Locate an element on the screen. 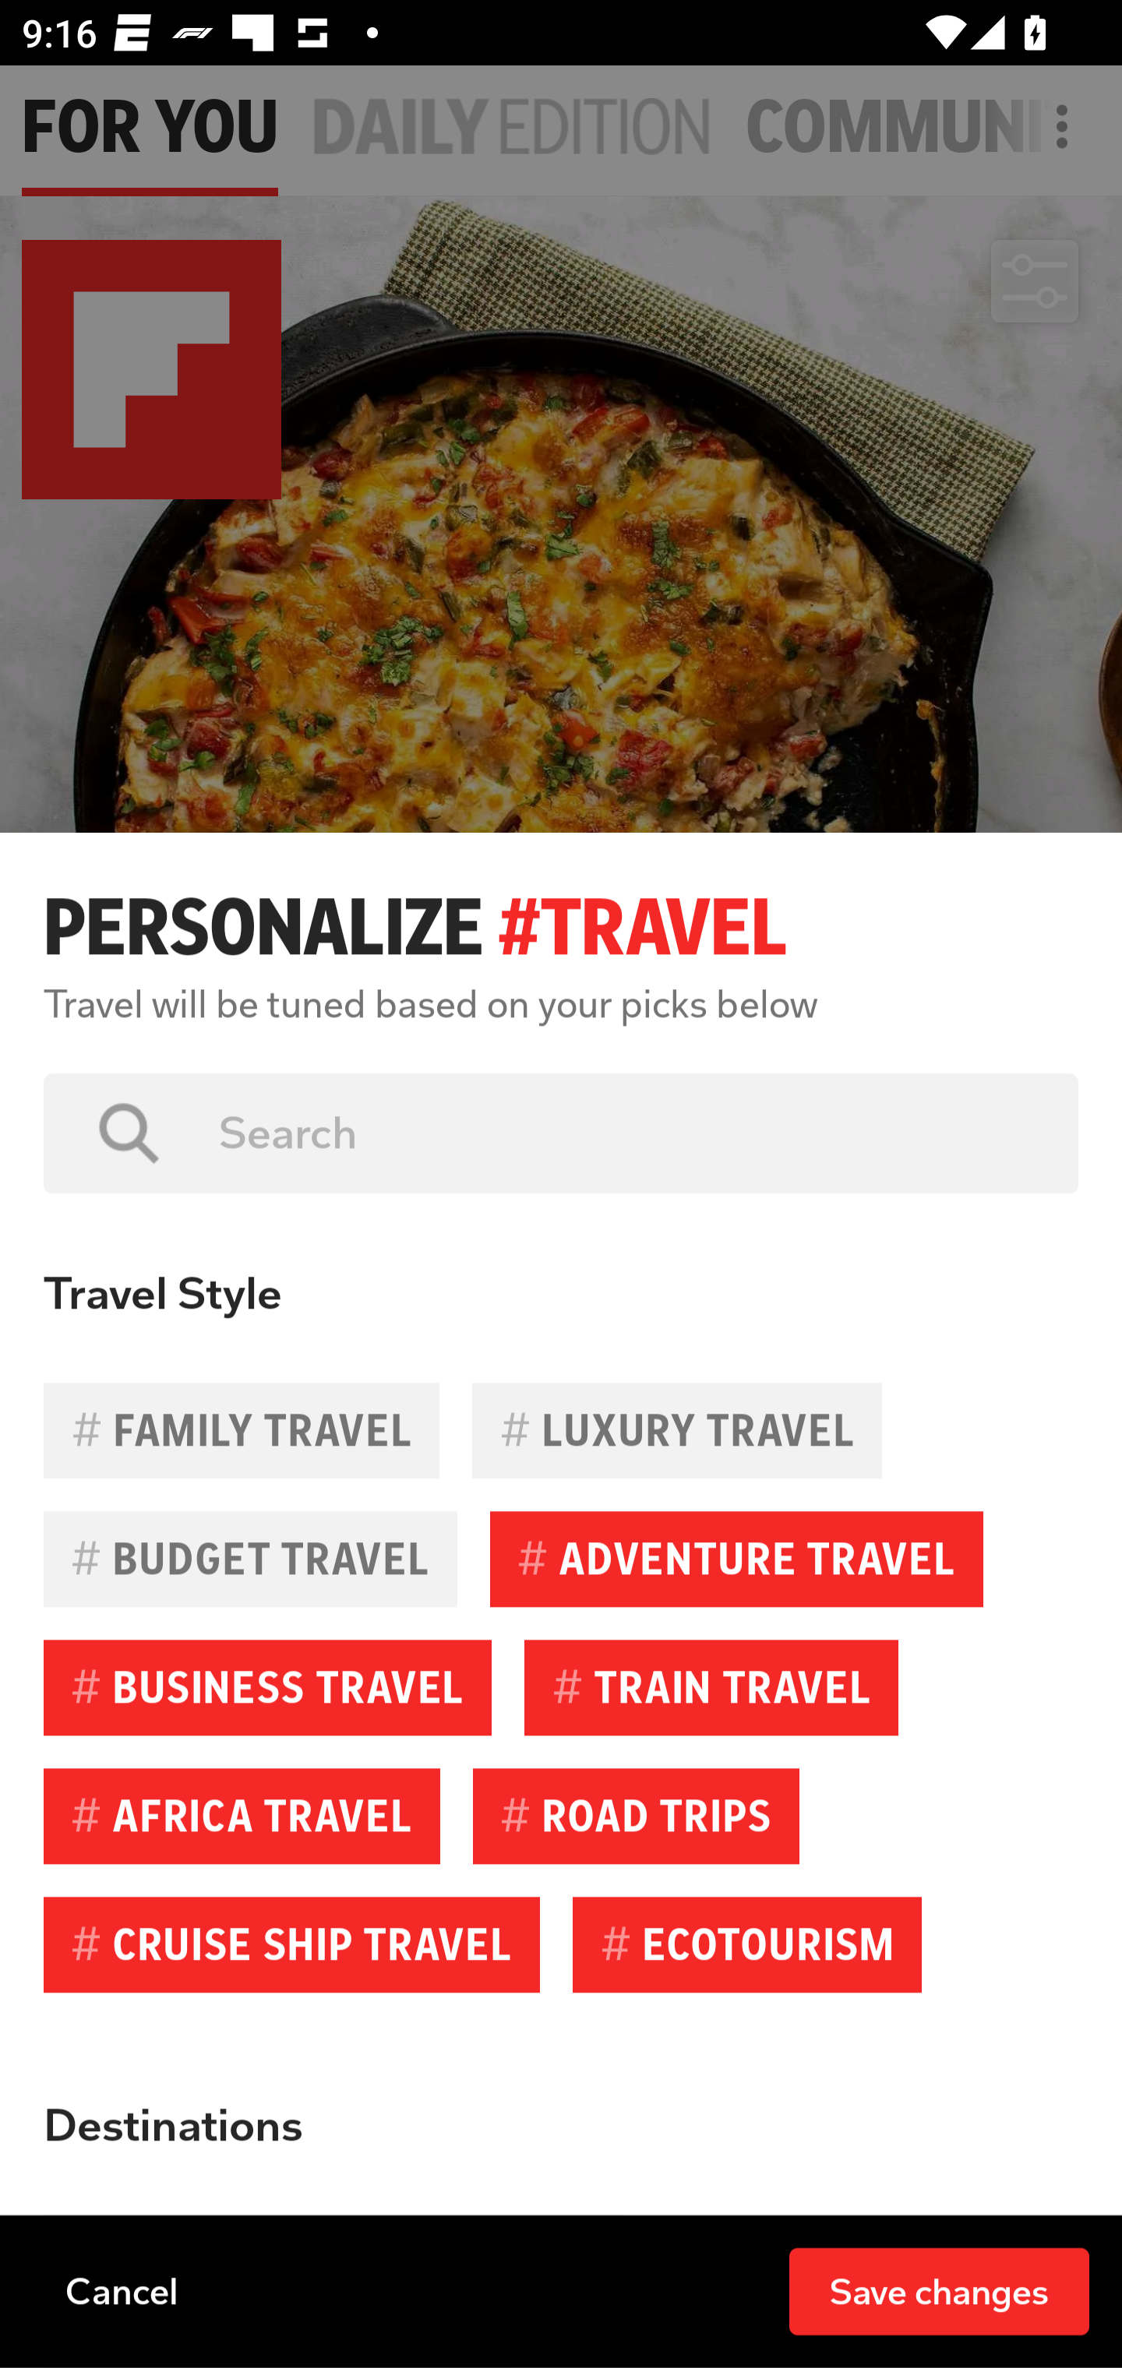 This screenshot has width=1122, height=2368. # AFRICA TRAVEL is located at coordinates (242, 1816).